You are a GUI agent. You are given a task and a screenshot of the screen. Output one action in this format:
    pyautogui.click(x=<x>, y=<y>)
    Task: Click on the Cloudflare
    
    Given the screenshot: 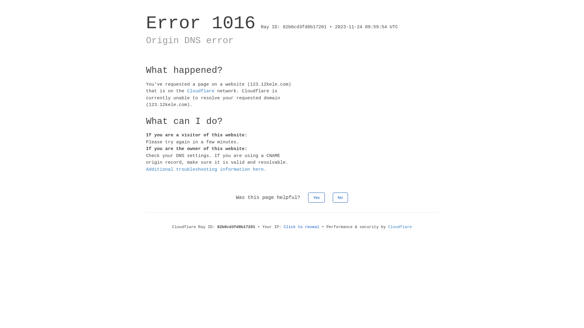 What is the action you would take?
    pyautogui.click(x=400, y=227)
    